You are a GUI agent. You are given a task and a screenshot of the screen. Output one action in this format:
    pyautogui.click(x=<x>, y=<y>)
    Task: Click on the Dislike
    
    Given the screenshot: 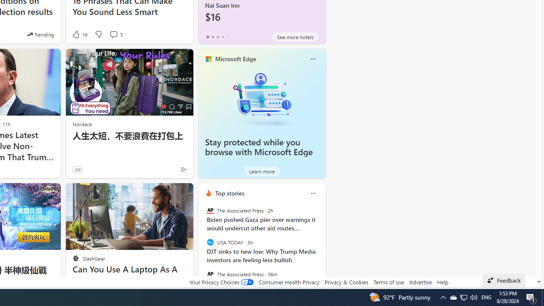 What is the action you would take?
    pyautogui.click(x=98, y=34)
    